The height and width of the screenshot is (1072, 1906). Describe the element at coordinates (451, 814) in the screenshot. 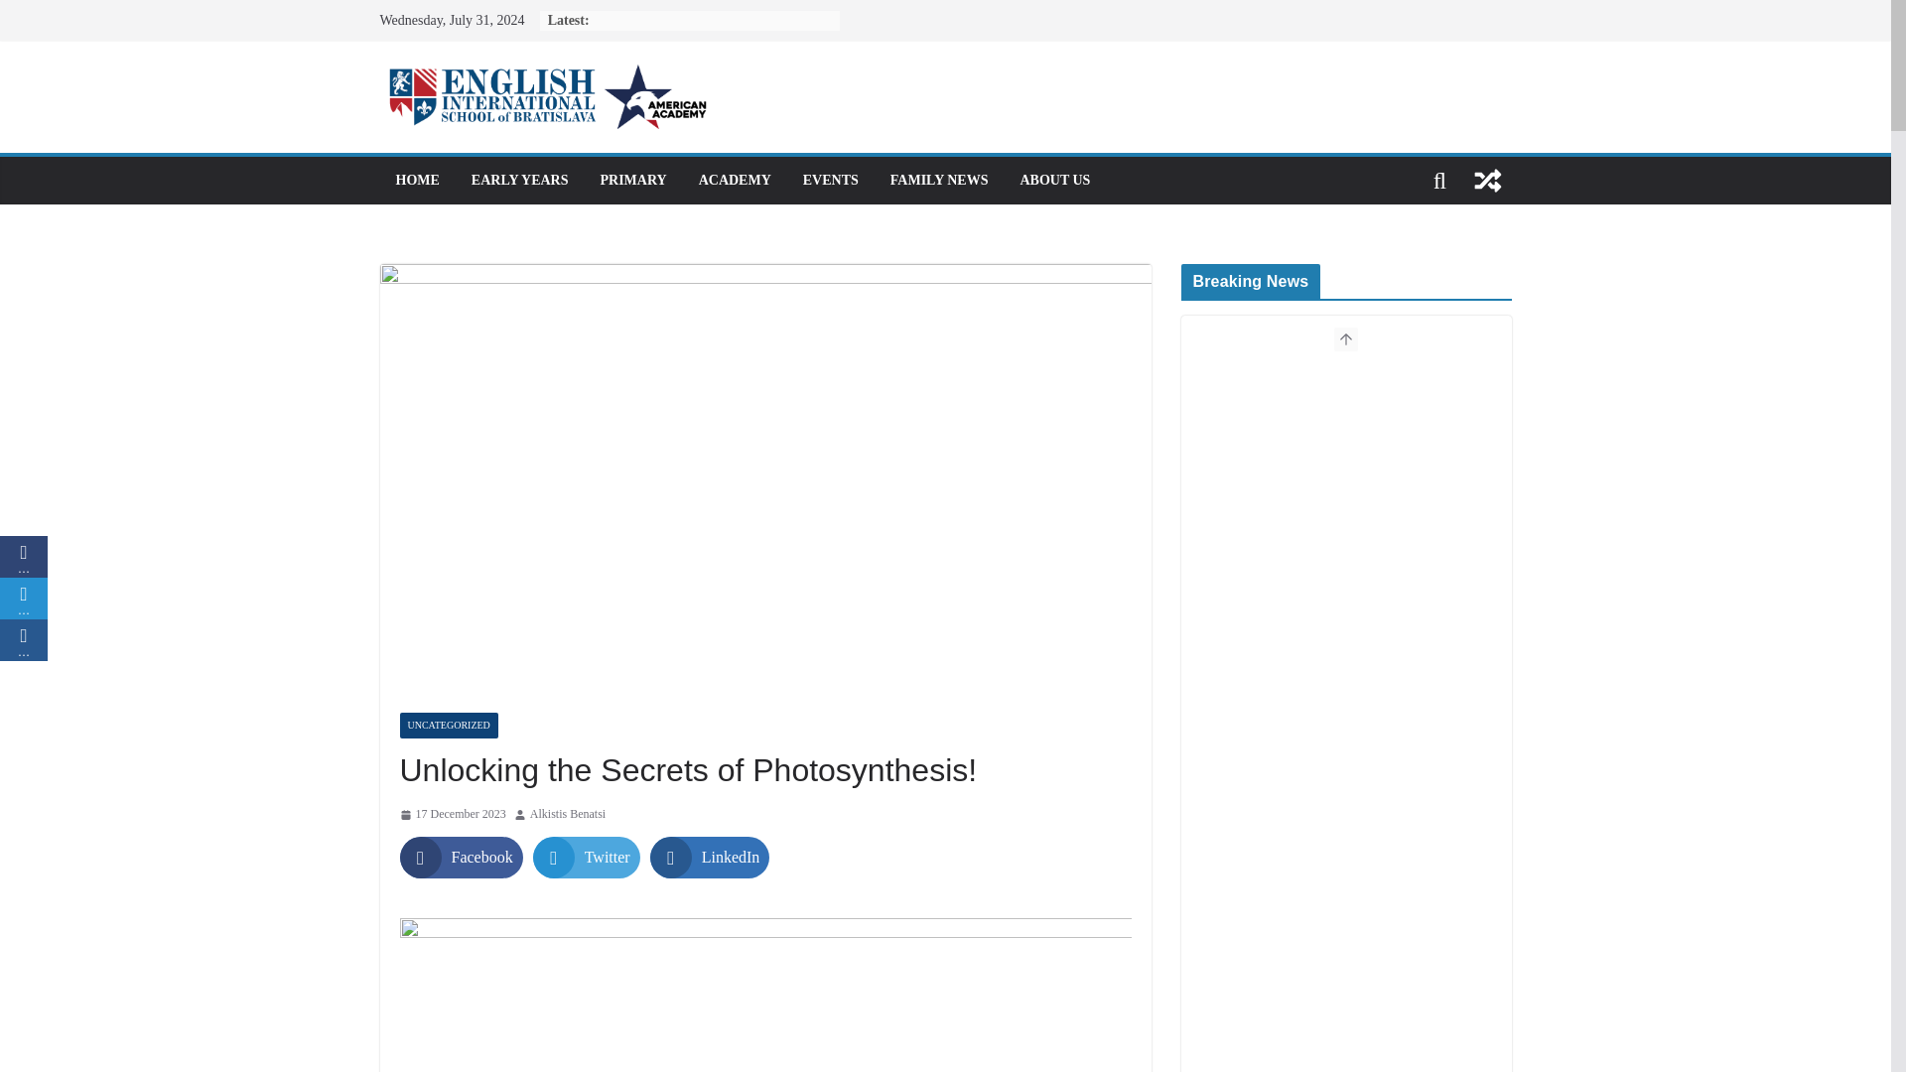

I see `17 December 2023` at that location.